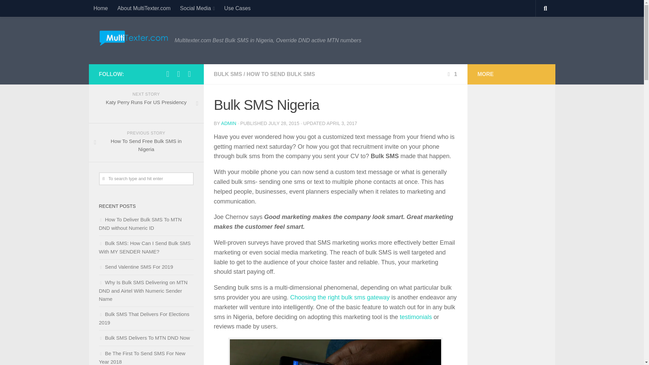  What do you see at coordinates (237, 8) in the screenshot?
I see `Use Cases` at bounding box center [237, 8].